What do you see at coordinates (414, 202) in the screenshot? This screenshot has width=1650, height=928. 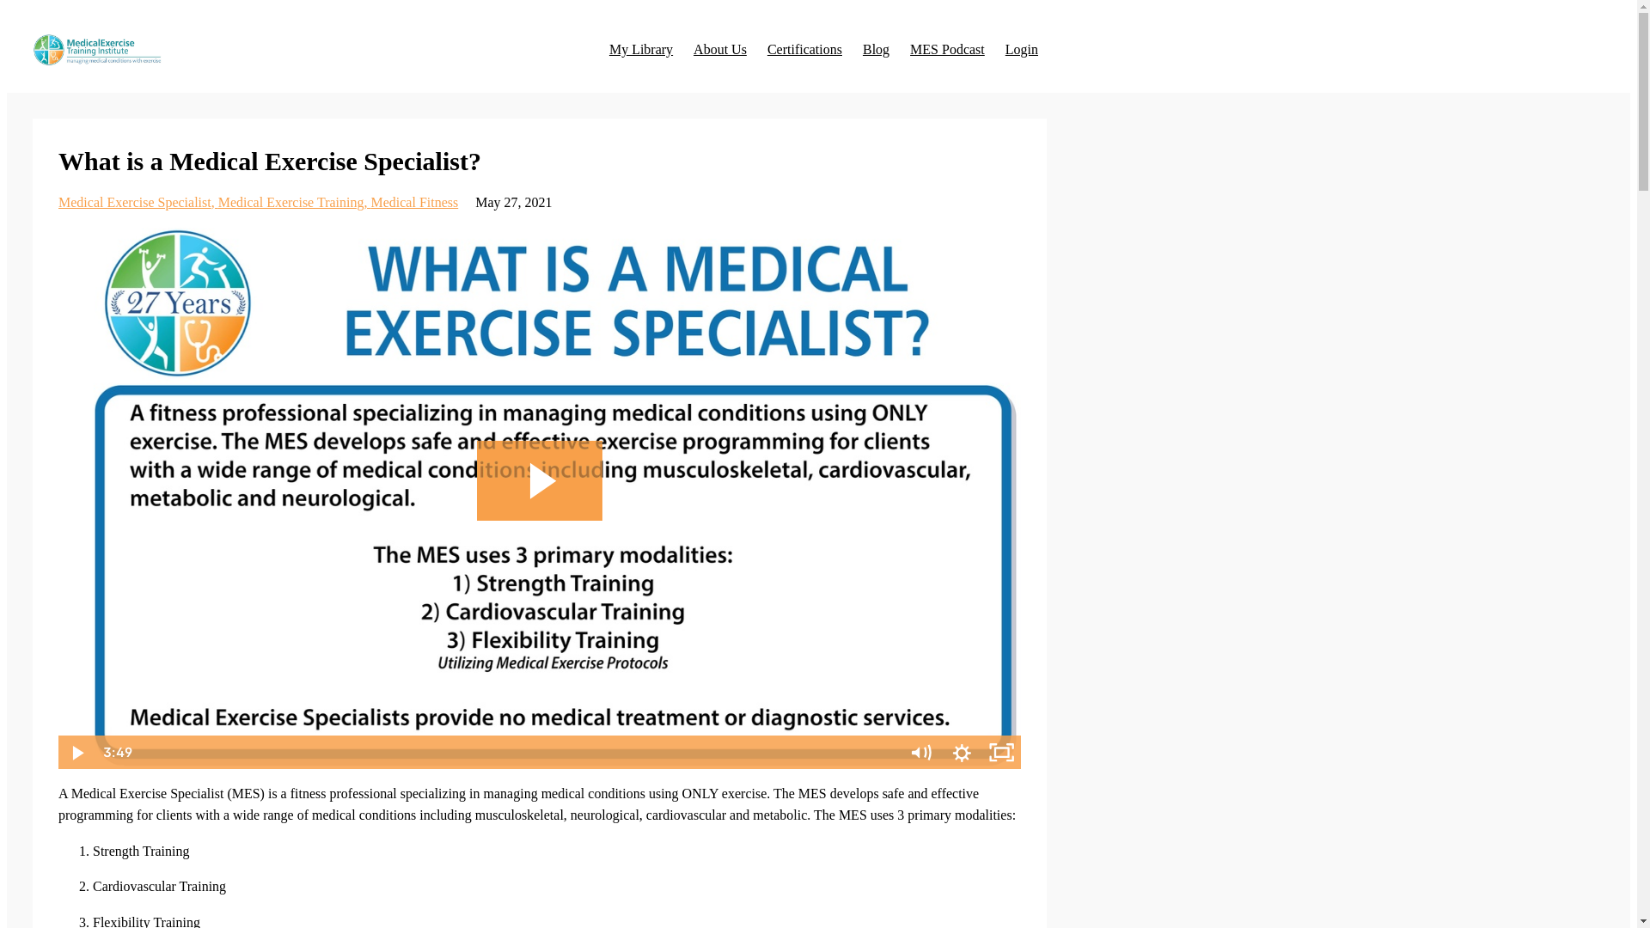 I see `Medical Fitness` at bounding box center [414, 202].